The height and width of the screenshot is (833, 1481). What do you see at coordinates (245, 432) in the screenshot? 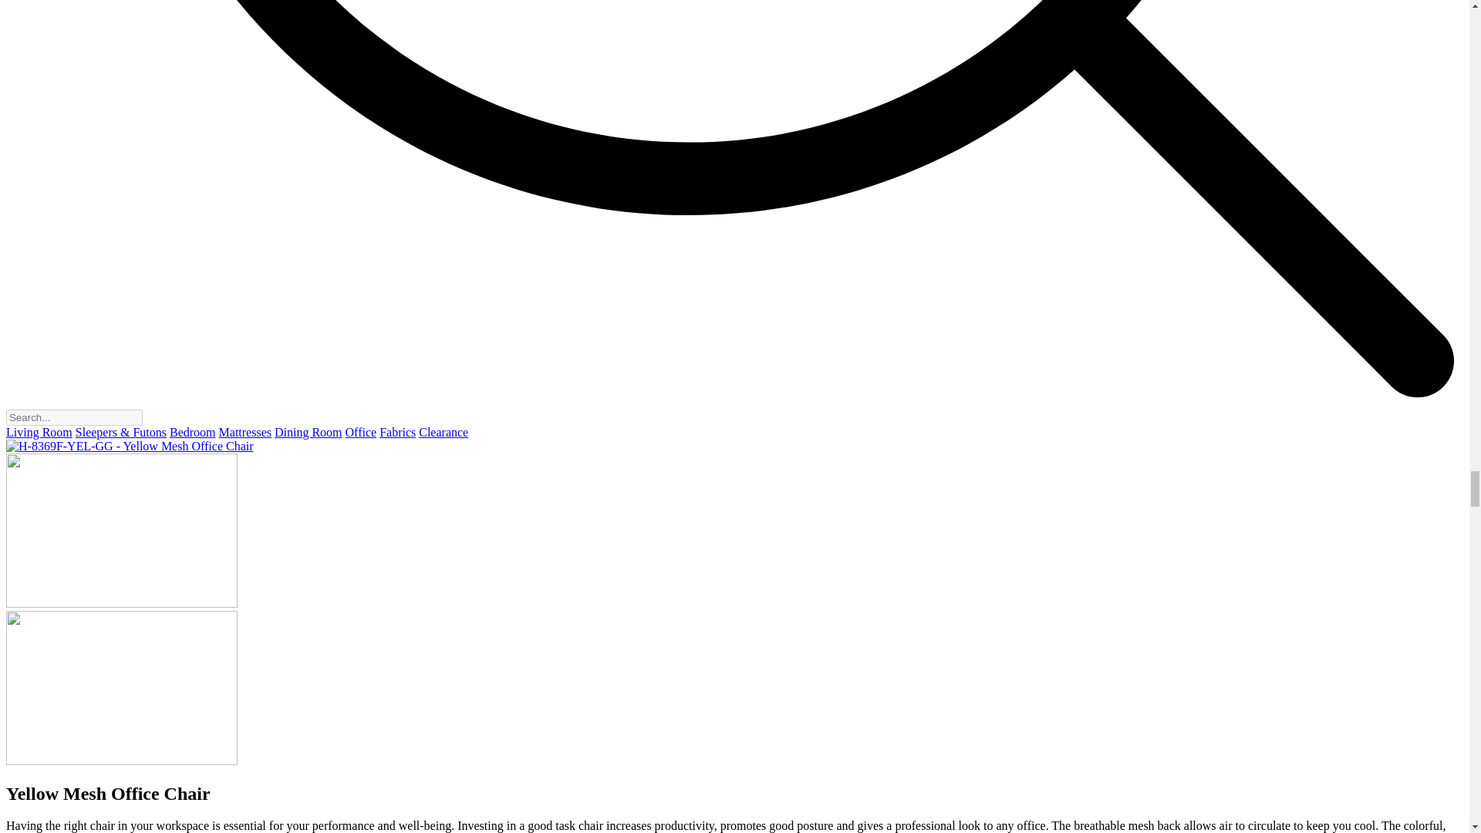
I see `Mattresses` at bounding box center [245, 432].